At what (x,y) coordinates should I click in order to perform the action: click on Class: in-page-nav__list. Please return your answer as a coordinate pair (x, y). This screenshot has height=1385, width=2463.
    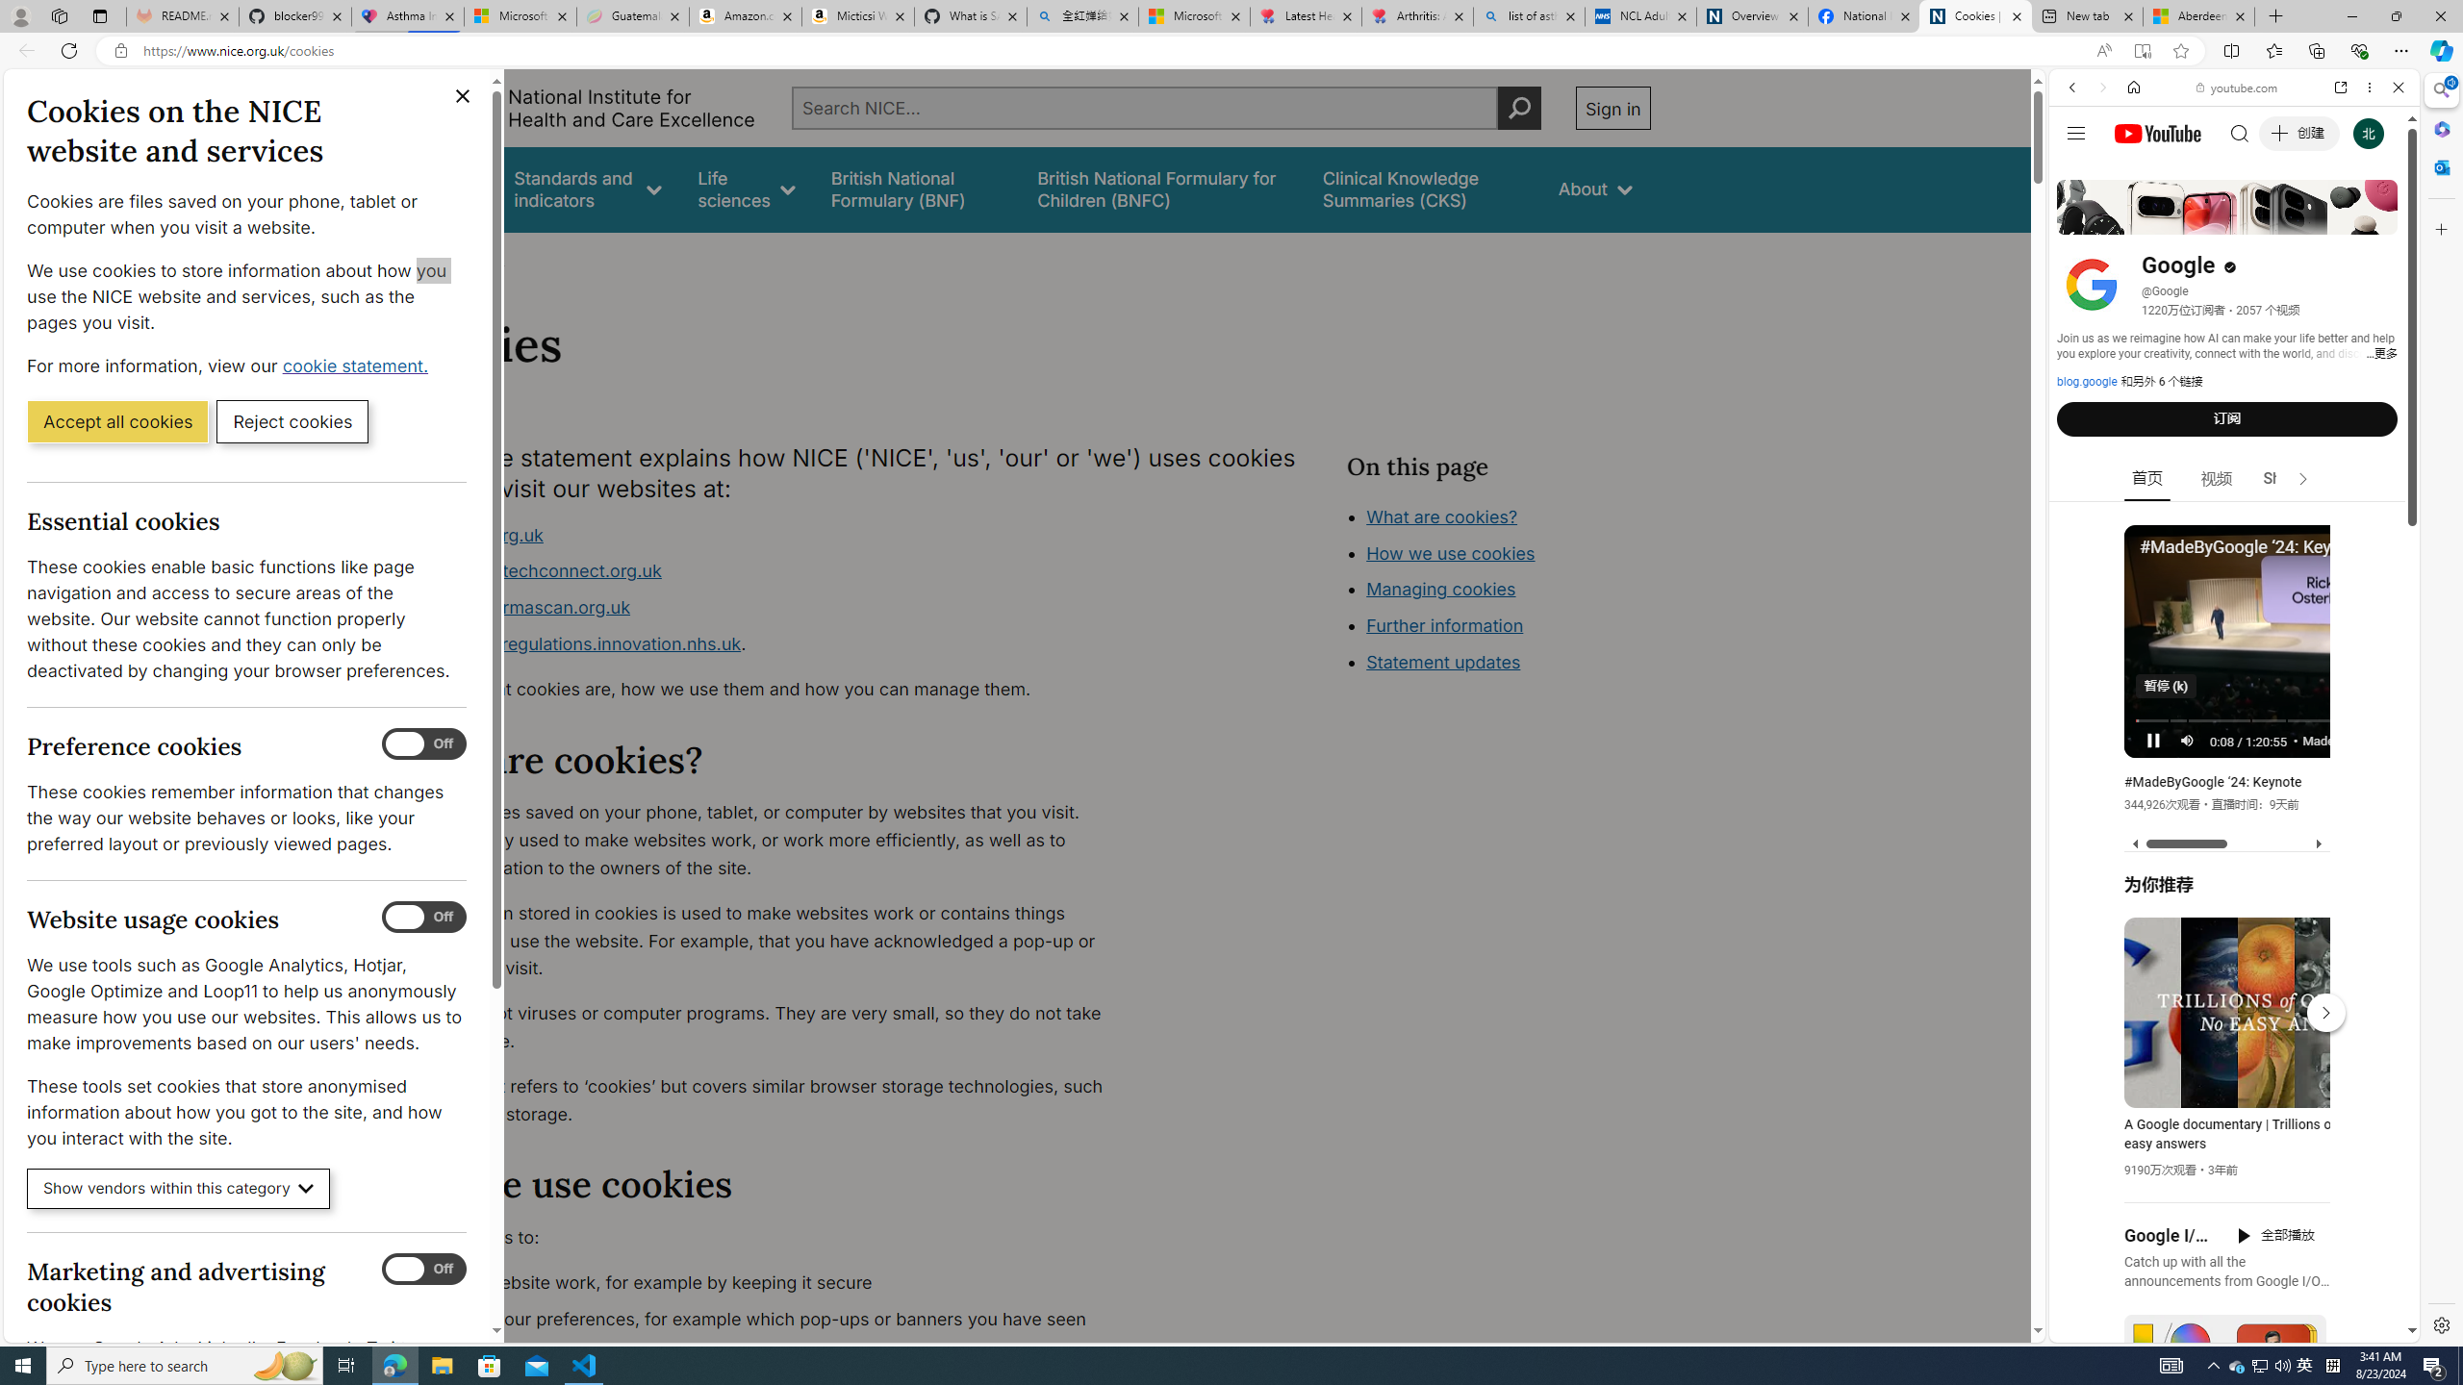
    Looking at the image, I should click on (1497, 592).